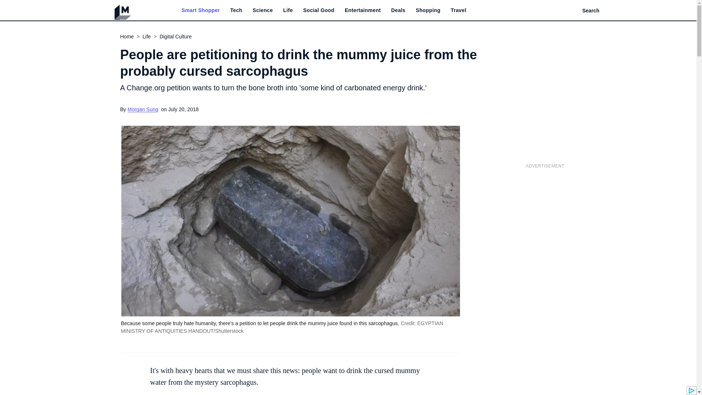 The height and width of the screenshot is (395, 702). I want to click on Shopping, so click(428, 10).